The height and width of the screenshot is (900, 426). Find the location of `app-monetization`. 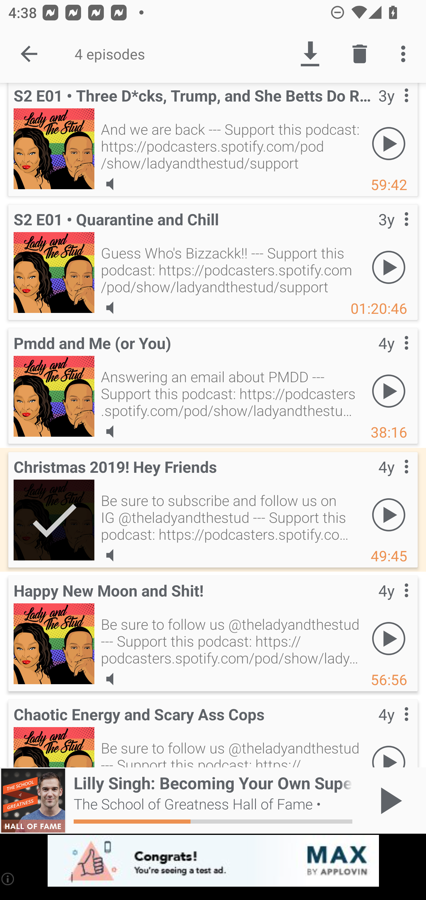

app-monetization is located at coordinates (213, 861).